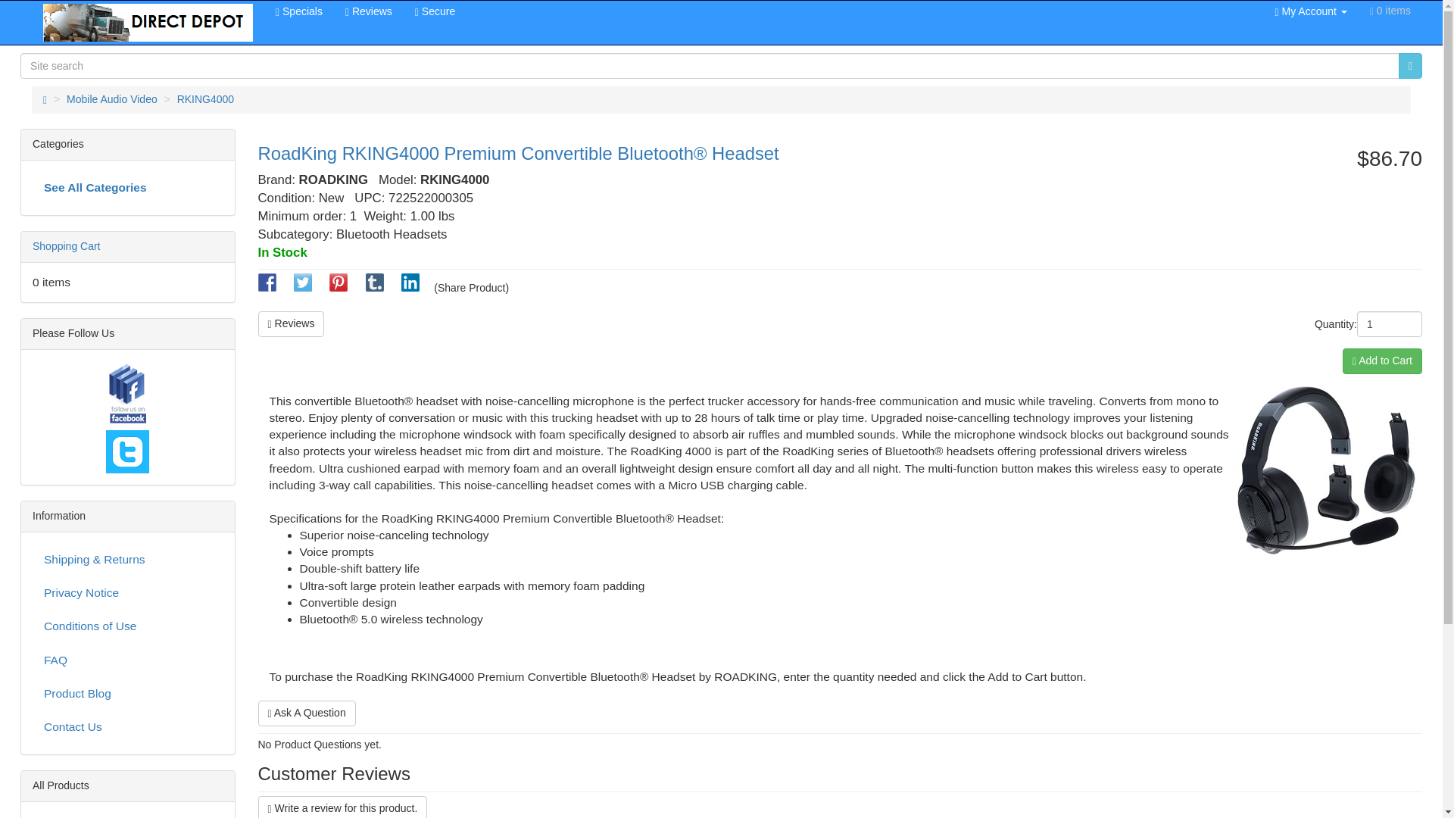  Describe the element at coordinates (299, 11) in the screenshot. I see `Specials` at that location.